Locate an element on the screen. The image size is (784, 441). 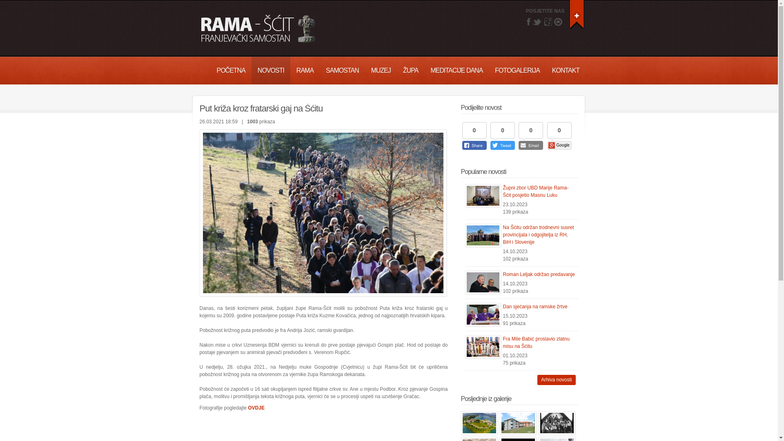
Picasa Web Albums is located at coordinates (558, 22).